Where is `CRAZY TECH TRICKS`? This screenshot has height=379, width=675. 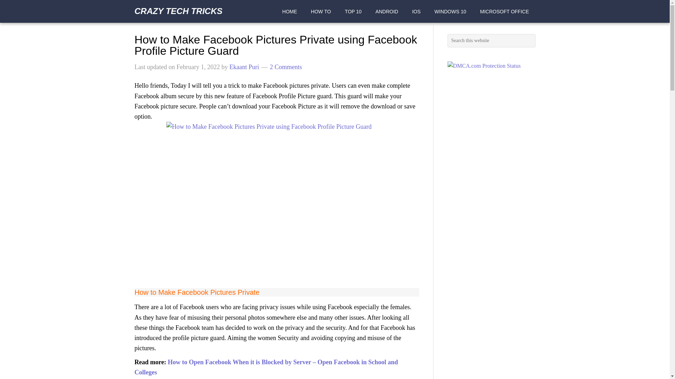
CRAZY TECH TRICKS is located at coordinates (178, 11).